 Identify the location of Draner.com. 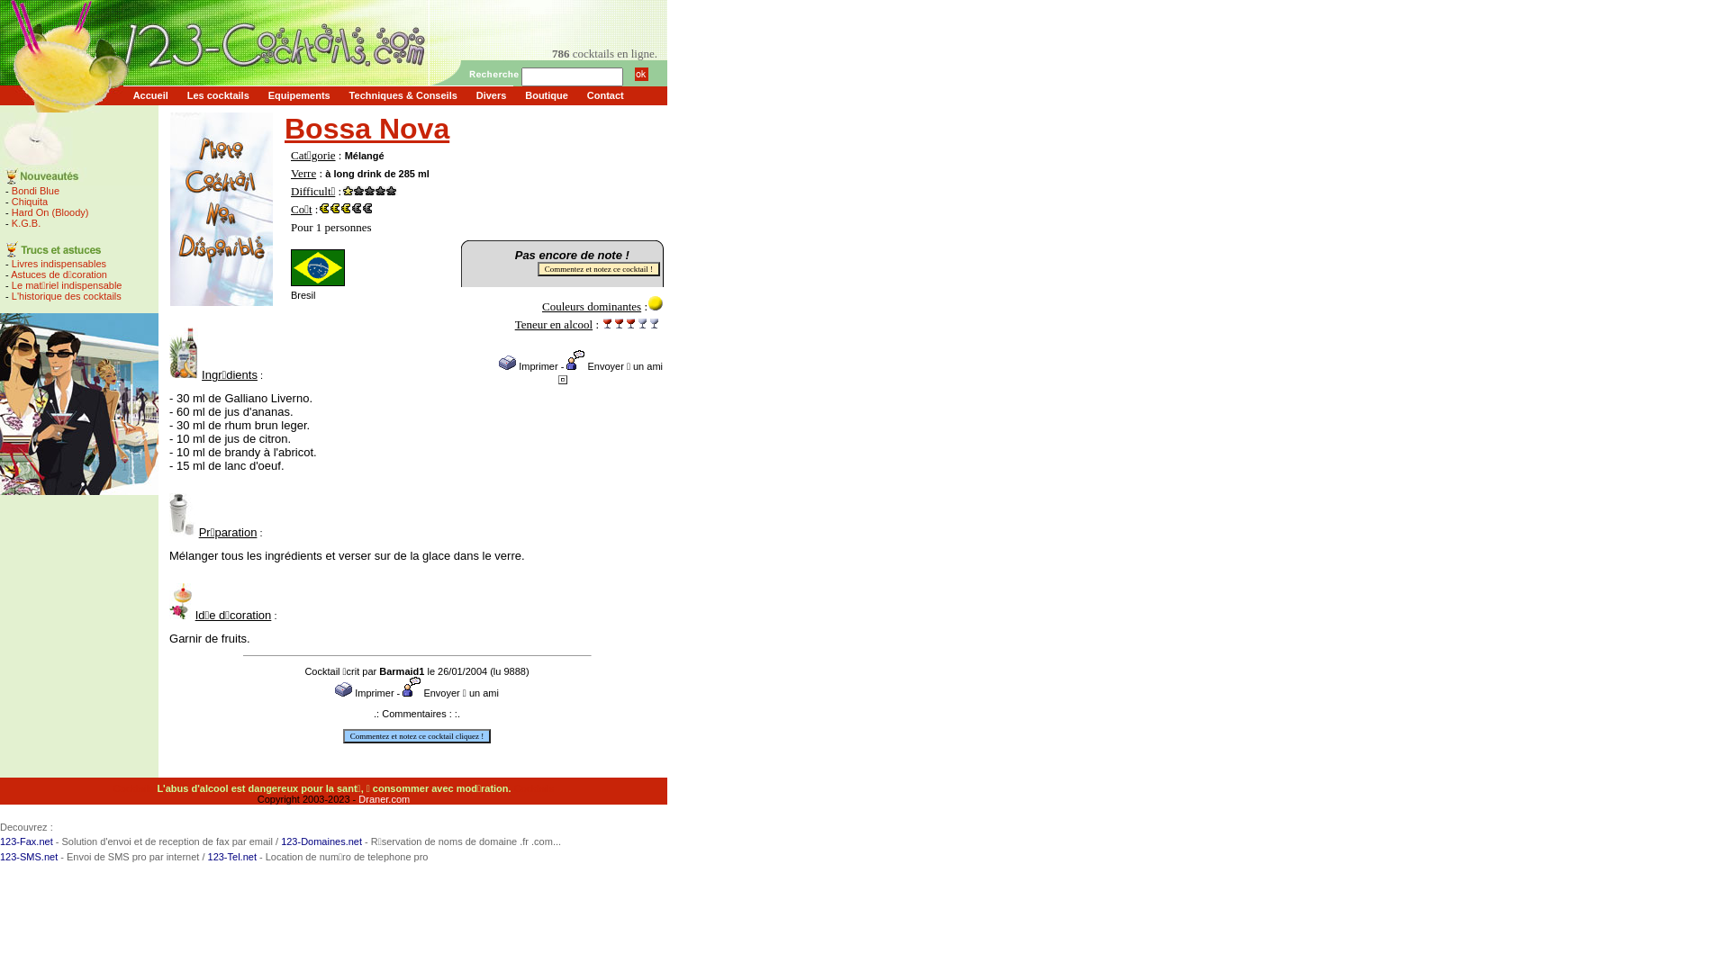
(384, 799).